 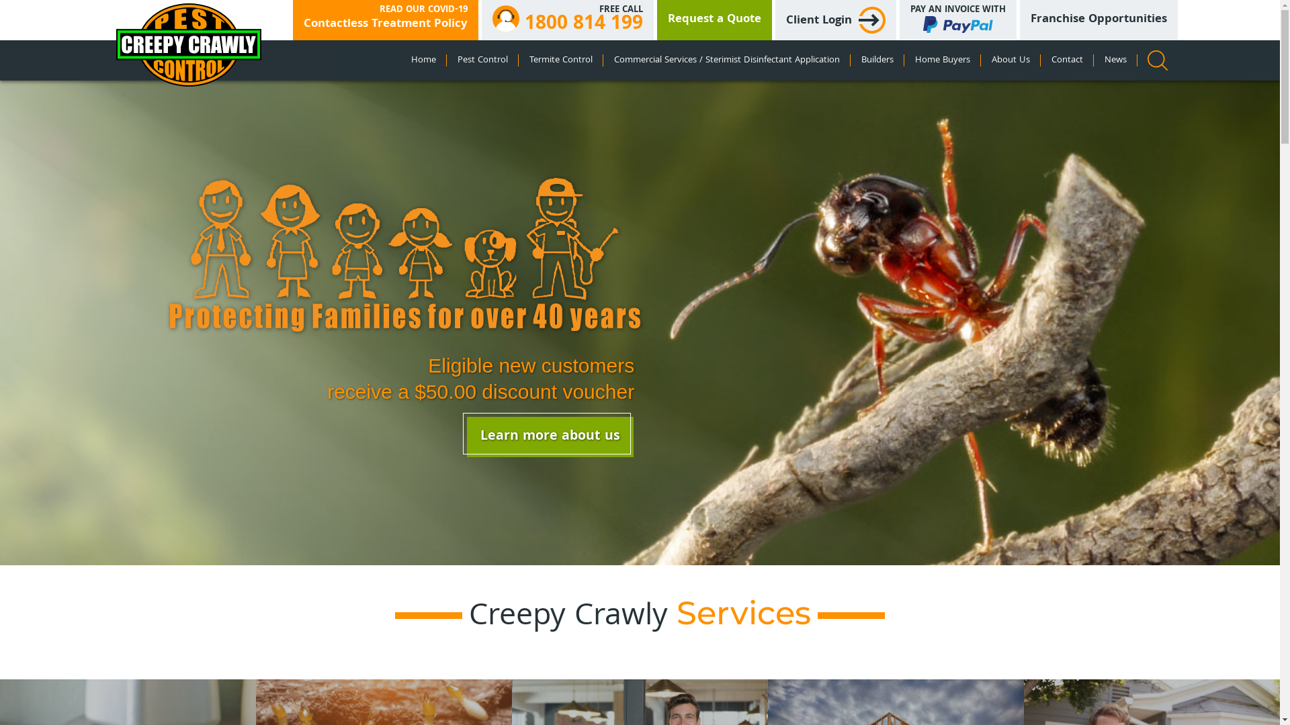 I want to click on Builders, so click(x=877, y=60).